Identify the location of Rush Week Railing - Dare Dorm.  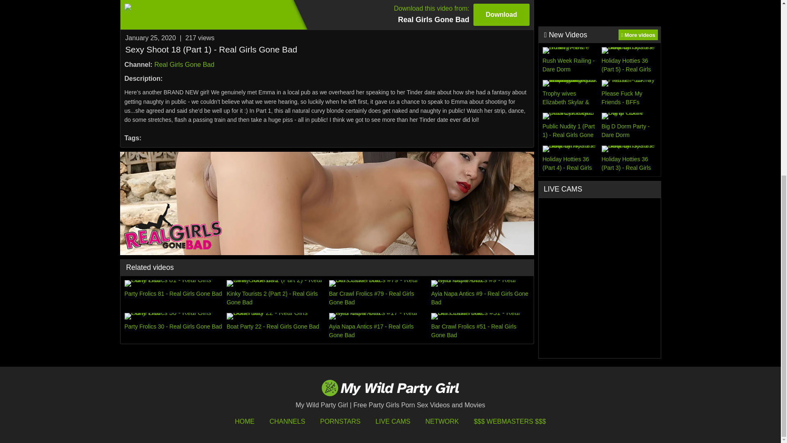
(173, 293).